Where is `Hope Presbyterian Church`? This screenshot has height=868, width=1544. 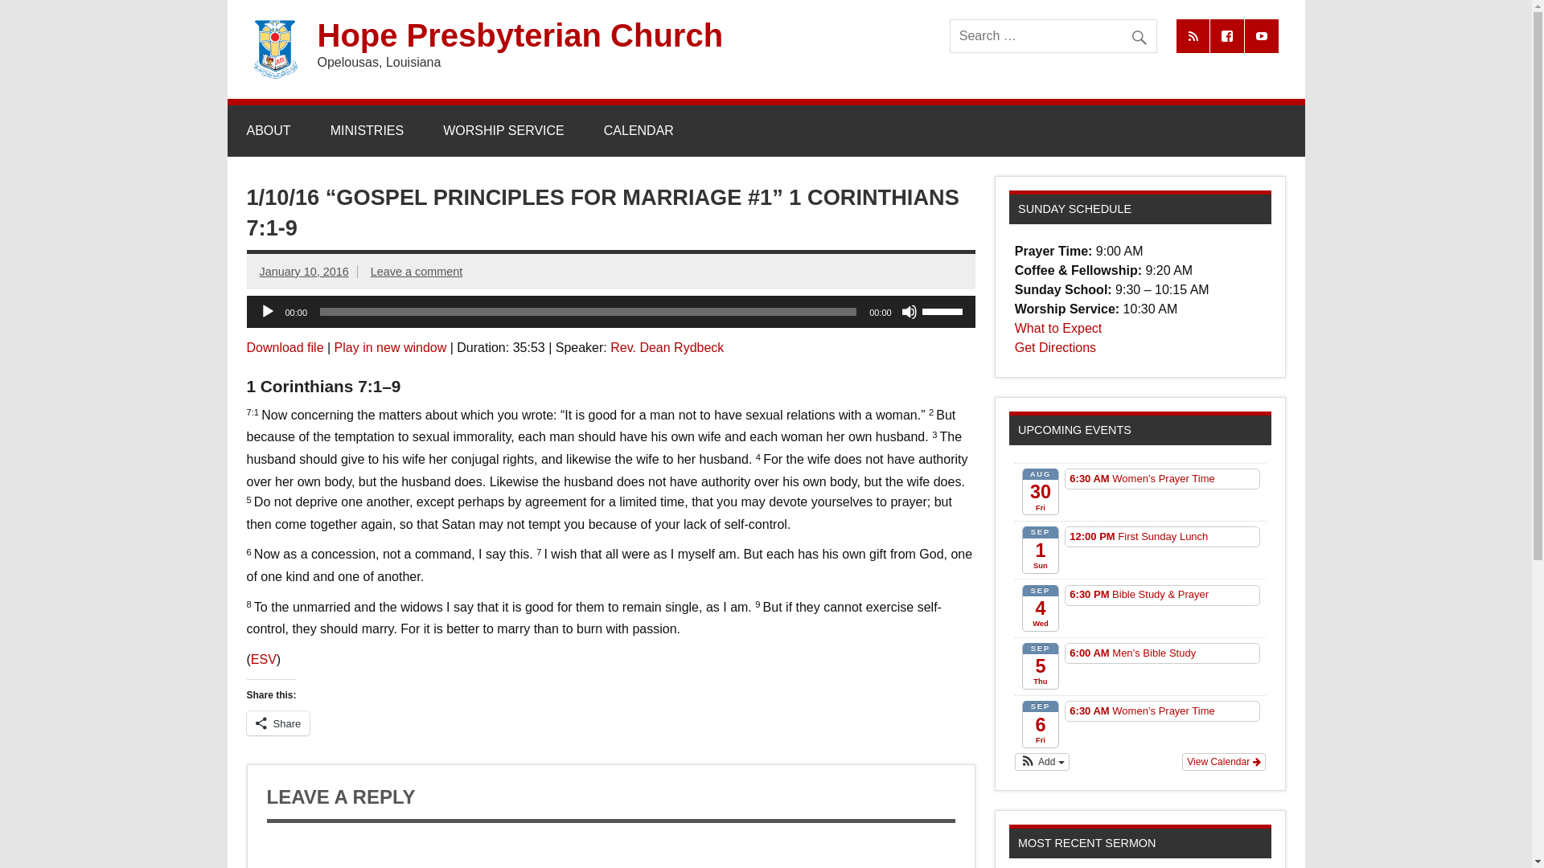
Hope Presbyterian Church is located at coordinates (519, 35).